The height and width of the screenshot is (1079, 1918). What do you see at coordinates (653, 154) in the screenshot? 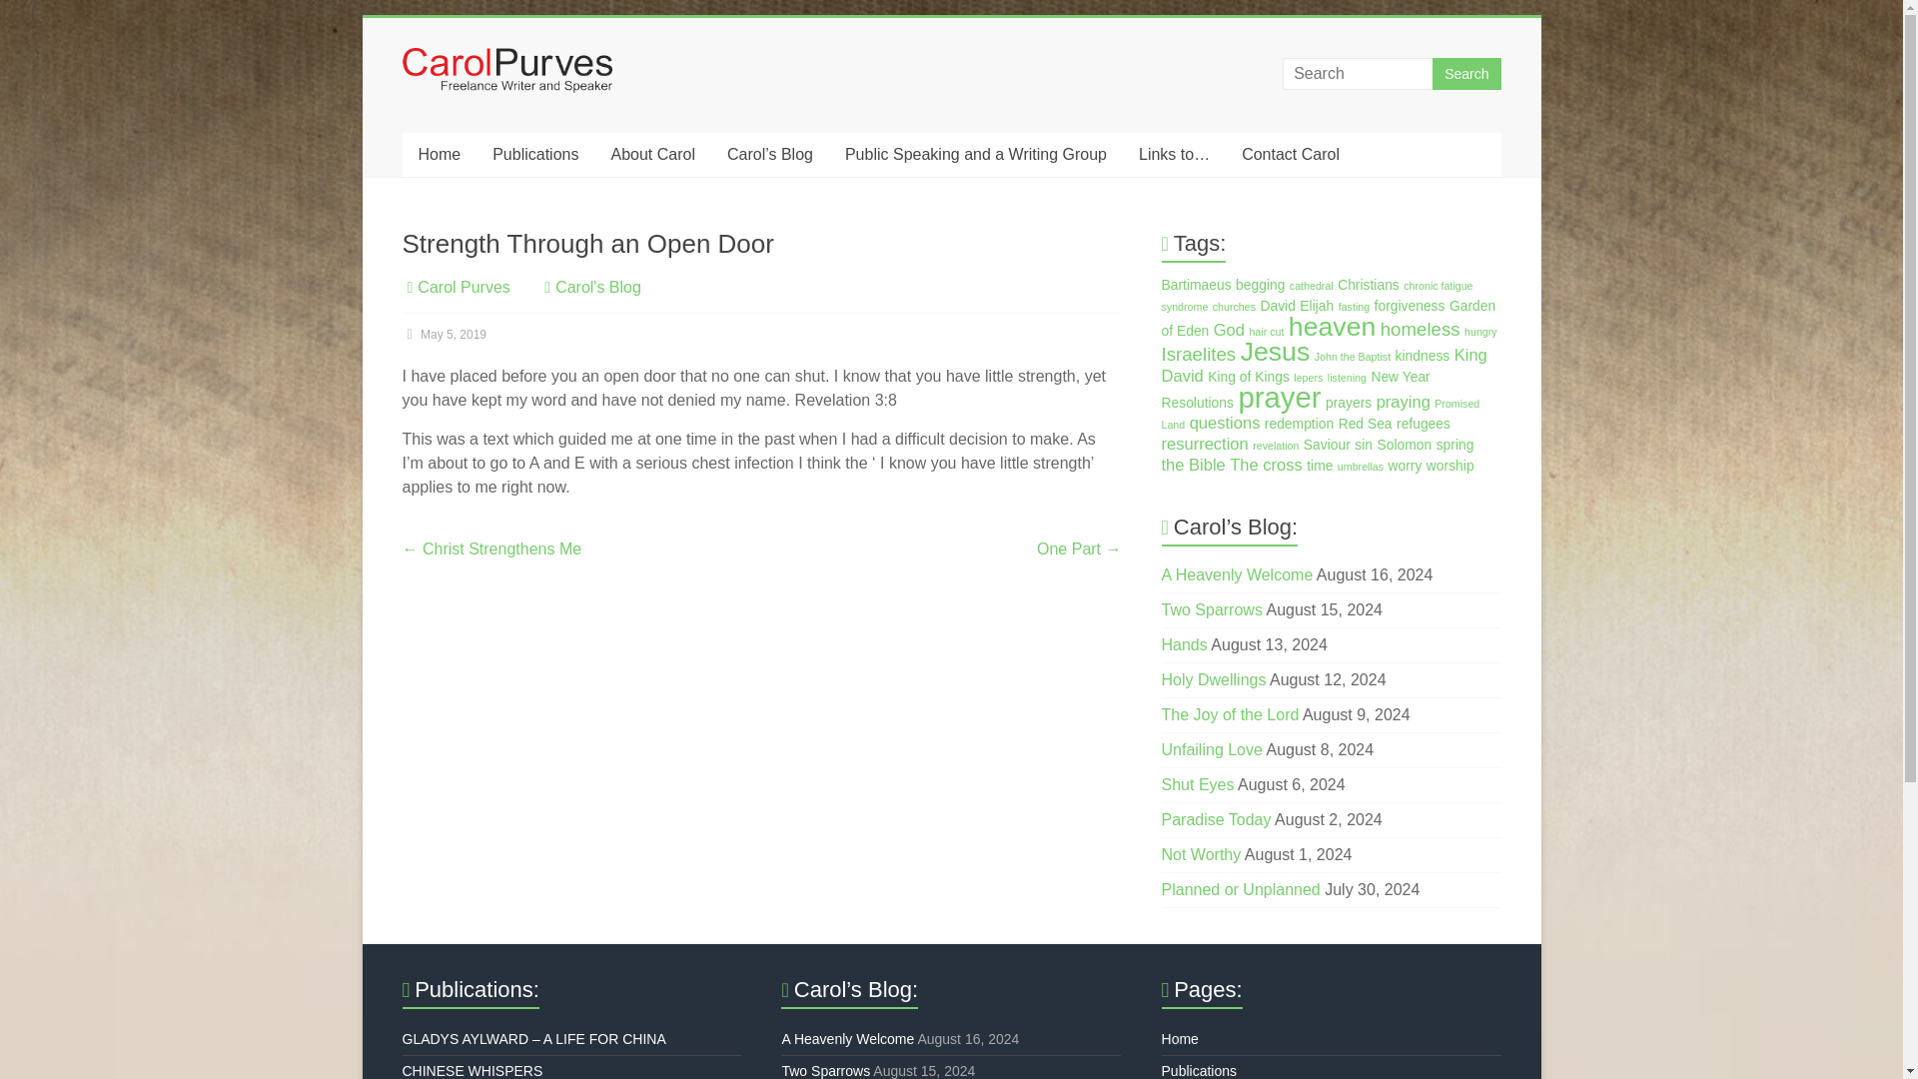
I see `About Carol` at bounding box center [653, 154].